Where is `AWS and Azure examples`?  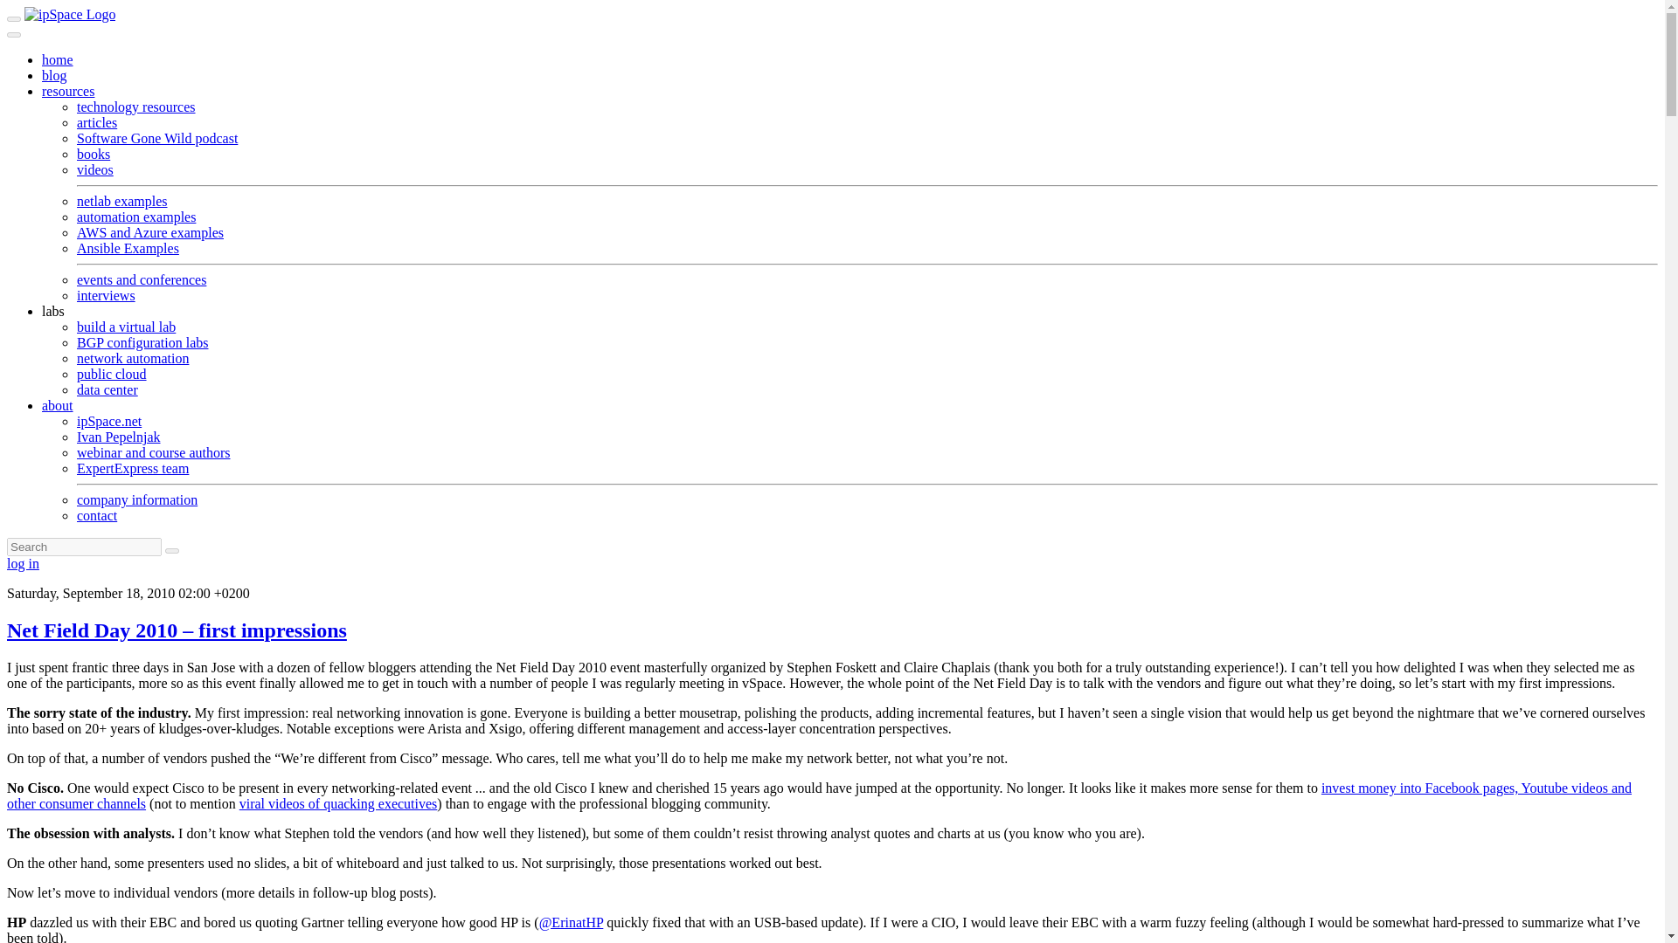 AWS and Azure examples is located at coordinates (150, 232).